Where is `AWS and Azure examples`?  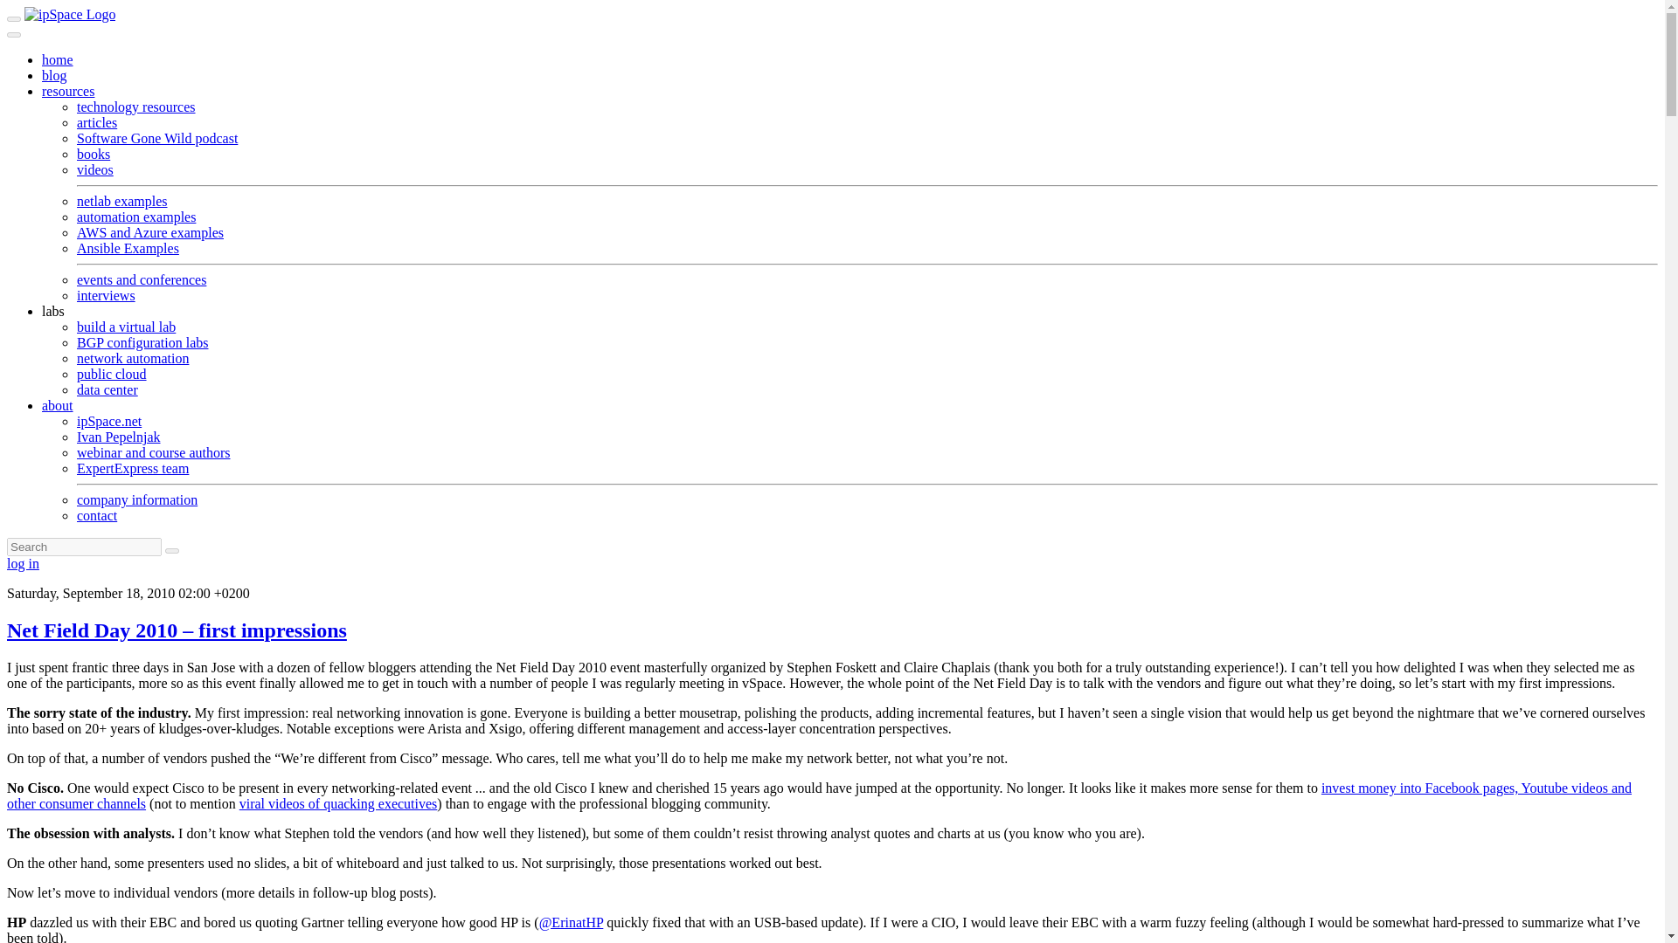 AWS and Azure examples is located at coordinates (150, 232).